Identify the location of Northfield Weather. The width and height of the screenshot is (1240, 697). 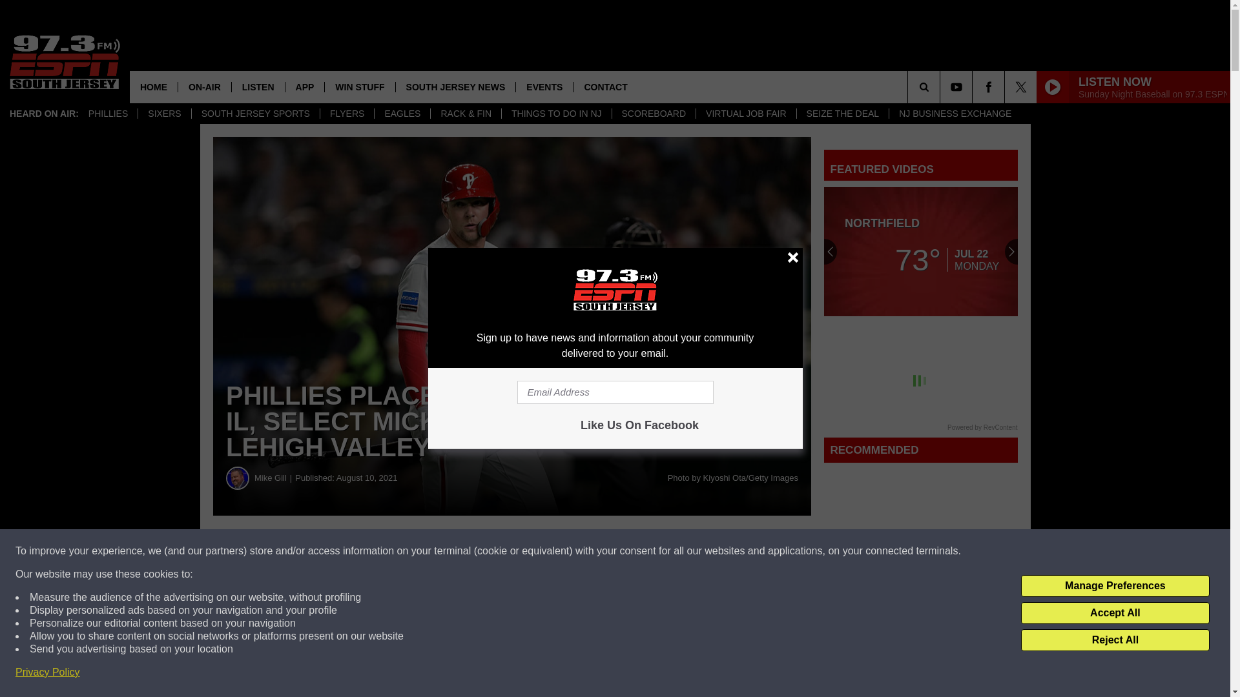
(921, 252).